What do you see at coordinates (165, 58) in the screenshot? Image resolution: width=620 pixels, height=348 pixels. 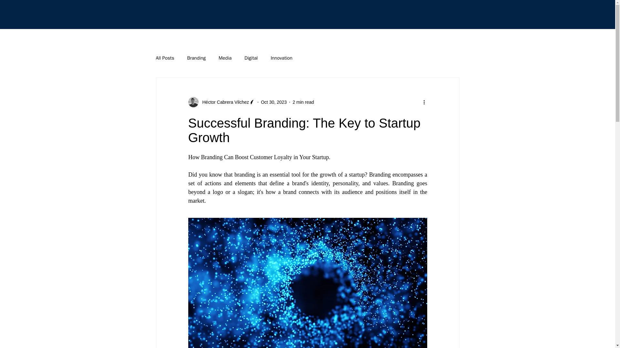 I see `All Posts` at bounding box center [165, 58].